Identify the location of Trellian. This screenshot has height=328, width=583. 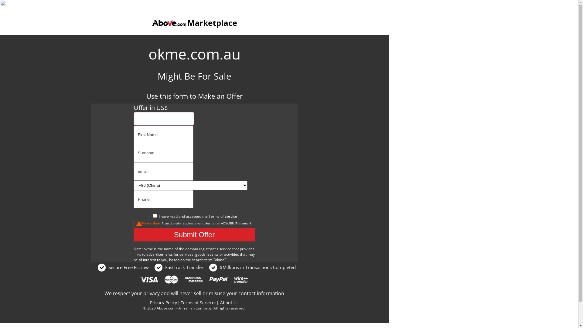
(188, 308).